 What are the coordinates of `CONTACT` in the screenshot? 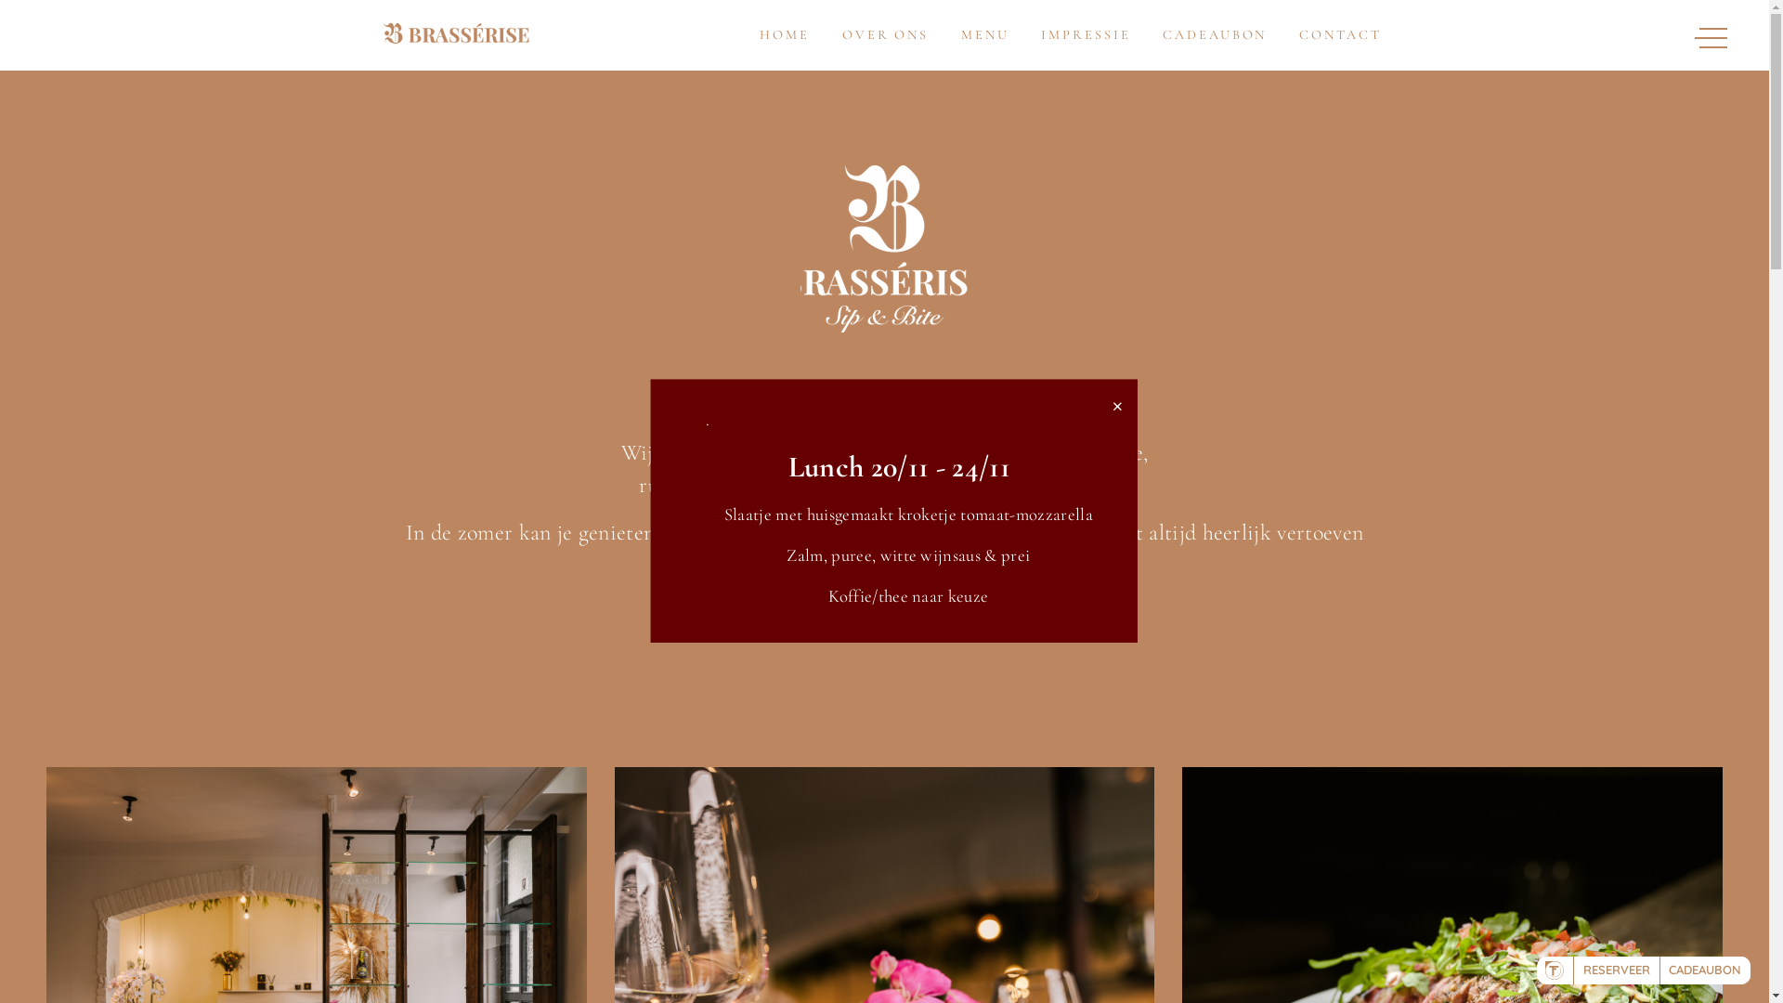 It's located at (1340, 35).